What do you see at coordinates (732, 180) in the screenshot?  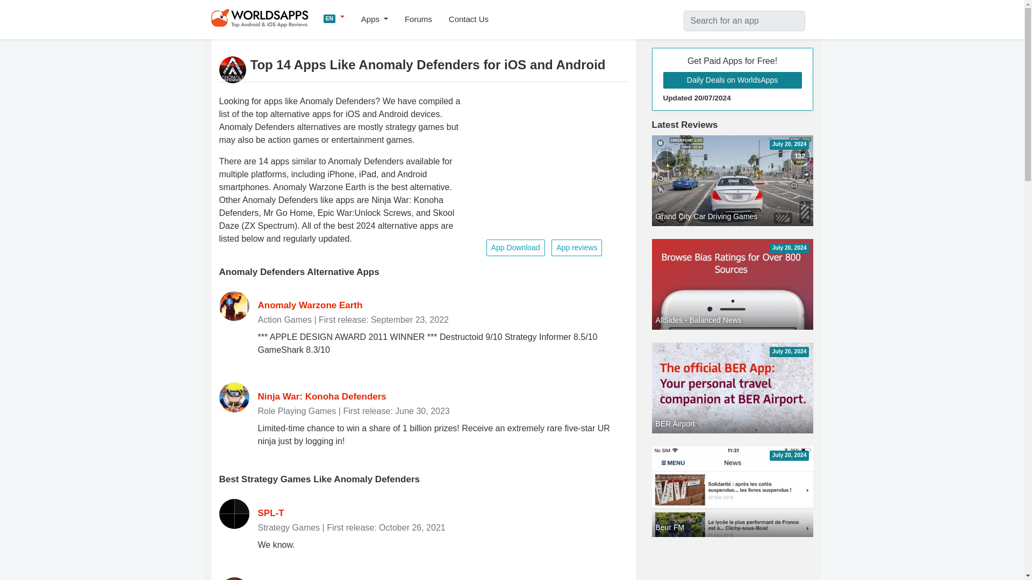 I see `Grand City Car Driving Games` at bounding box center [732, 180].